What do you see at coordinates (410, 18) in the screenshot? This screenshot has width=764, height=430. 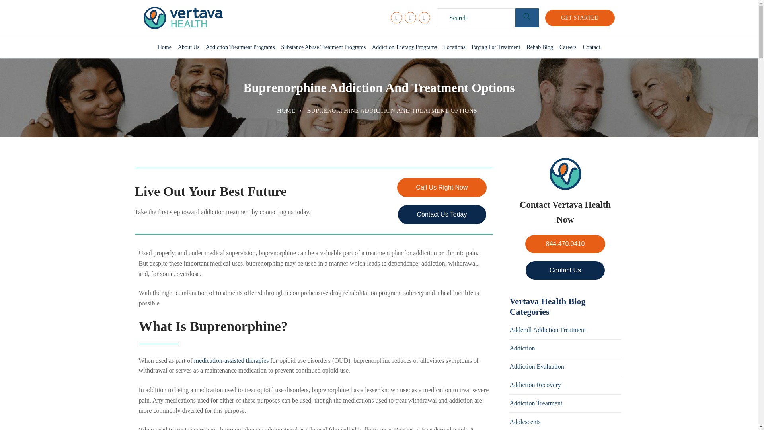 I see `Instagram` at bounding box center [410, 18].